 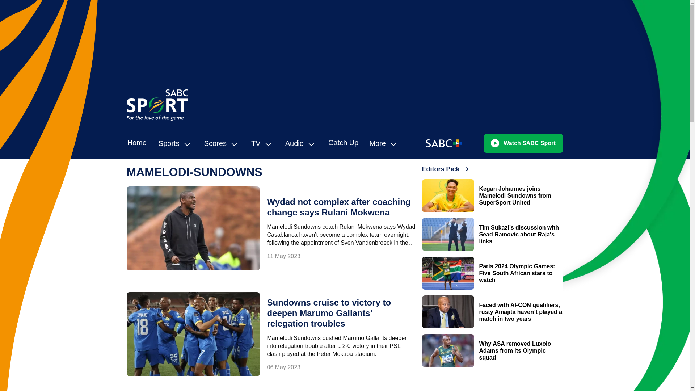 What do you see at coordinates (523, 143) in the screenshot?
I see `Watch SABC Sport` at bounding box center [523, 143].